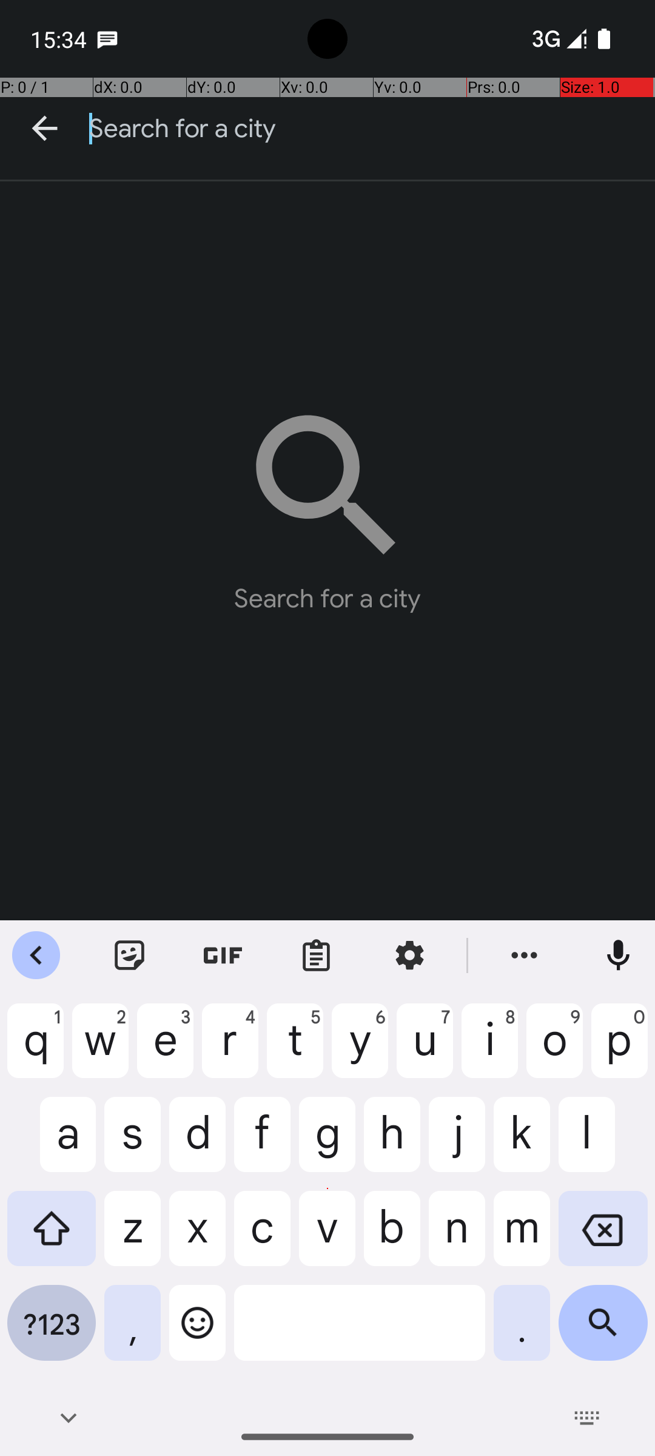 Image resolution: width=655 pixels, height=1456 pixels. What do you see at coordinates (36, 955) in the screenshot?
I see `Close features menu` at bounding box center [36, 955].